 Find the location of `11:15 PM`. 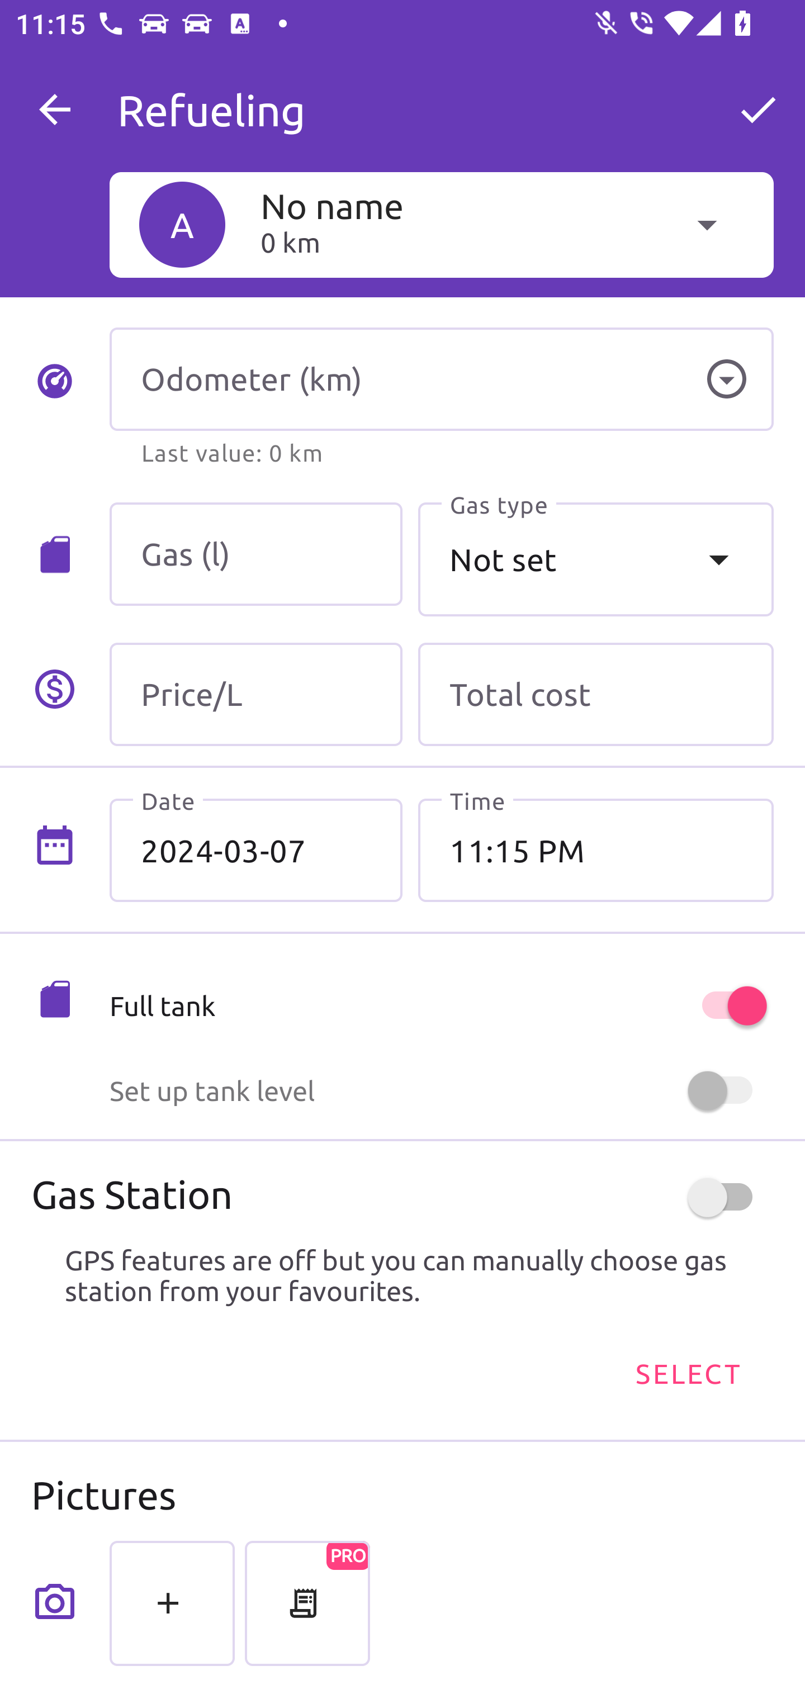

11:15 PM is located at coordinates (595, 850).